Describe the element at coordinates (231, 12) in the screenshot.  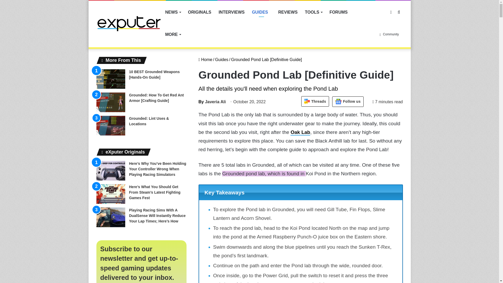
I see `INTERVIEWS` at that location.